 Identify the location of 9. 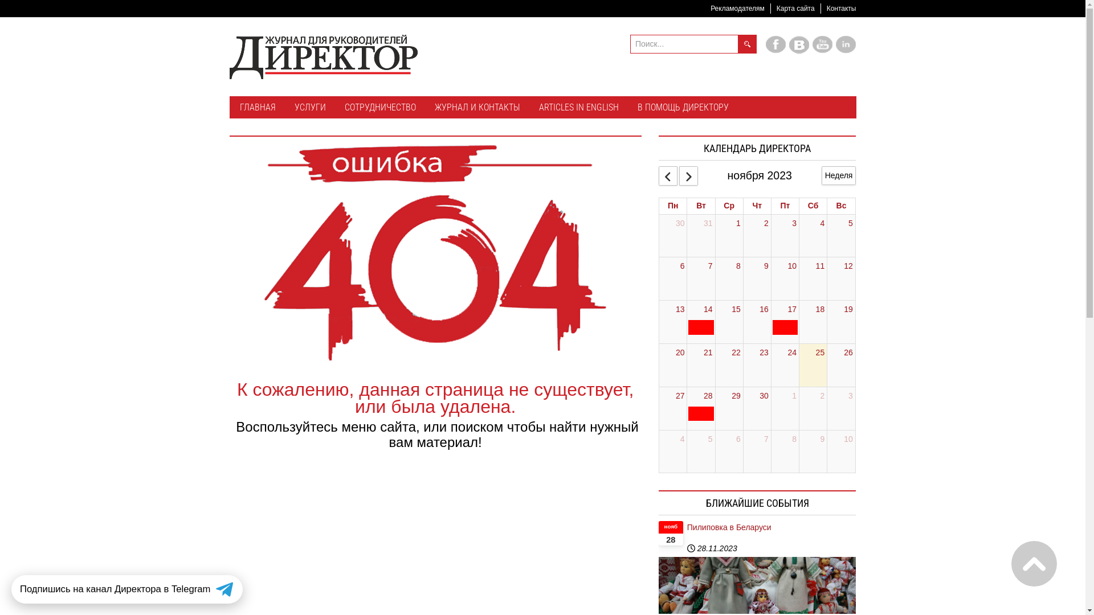
(822, 440).